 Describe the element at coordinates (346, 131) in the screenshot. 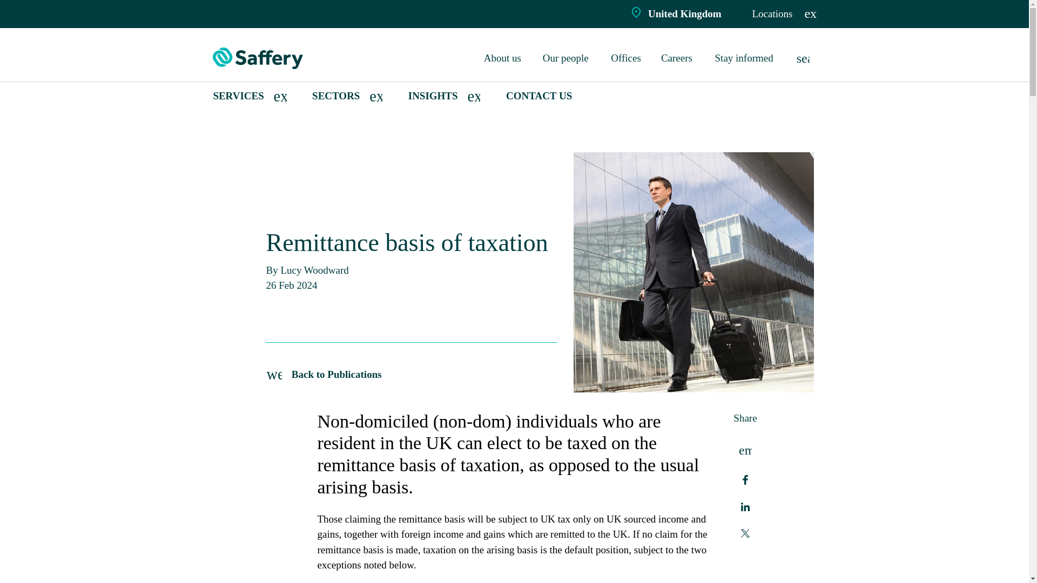

I see `Remittance basis of taxation` at that location.